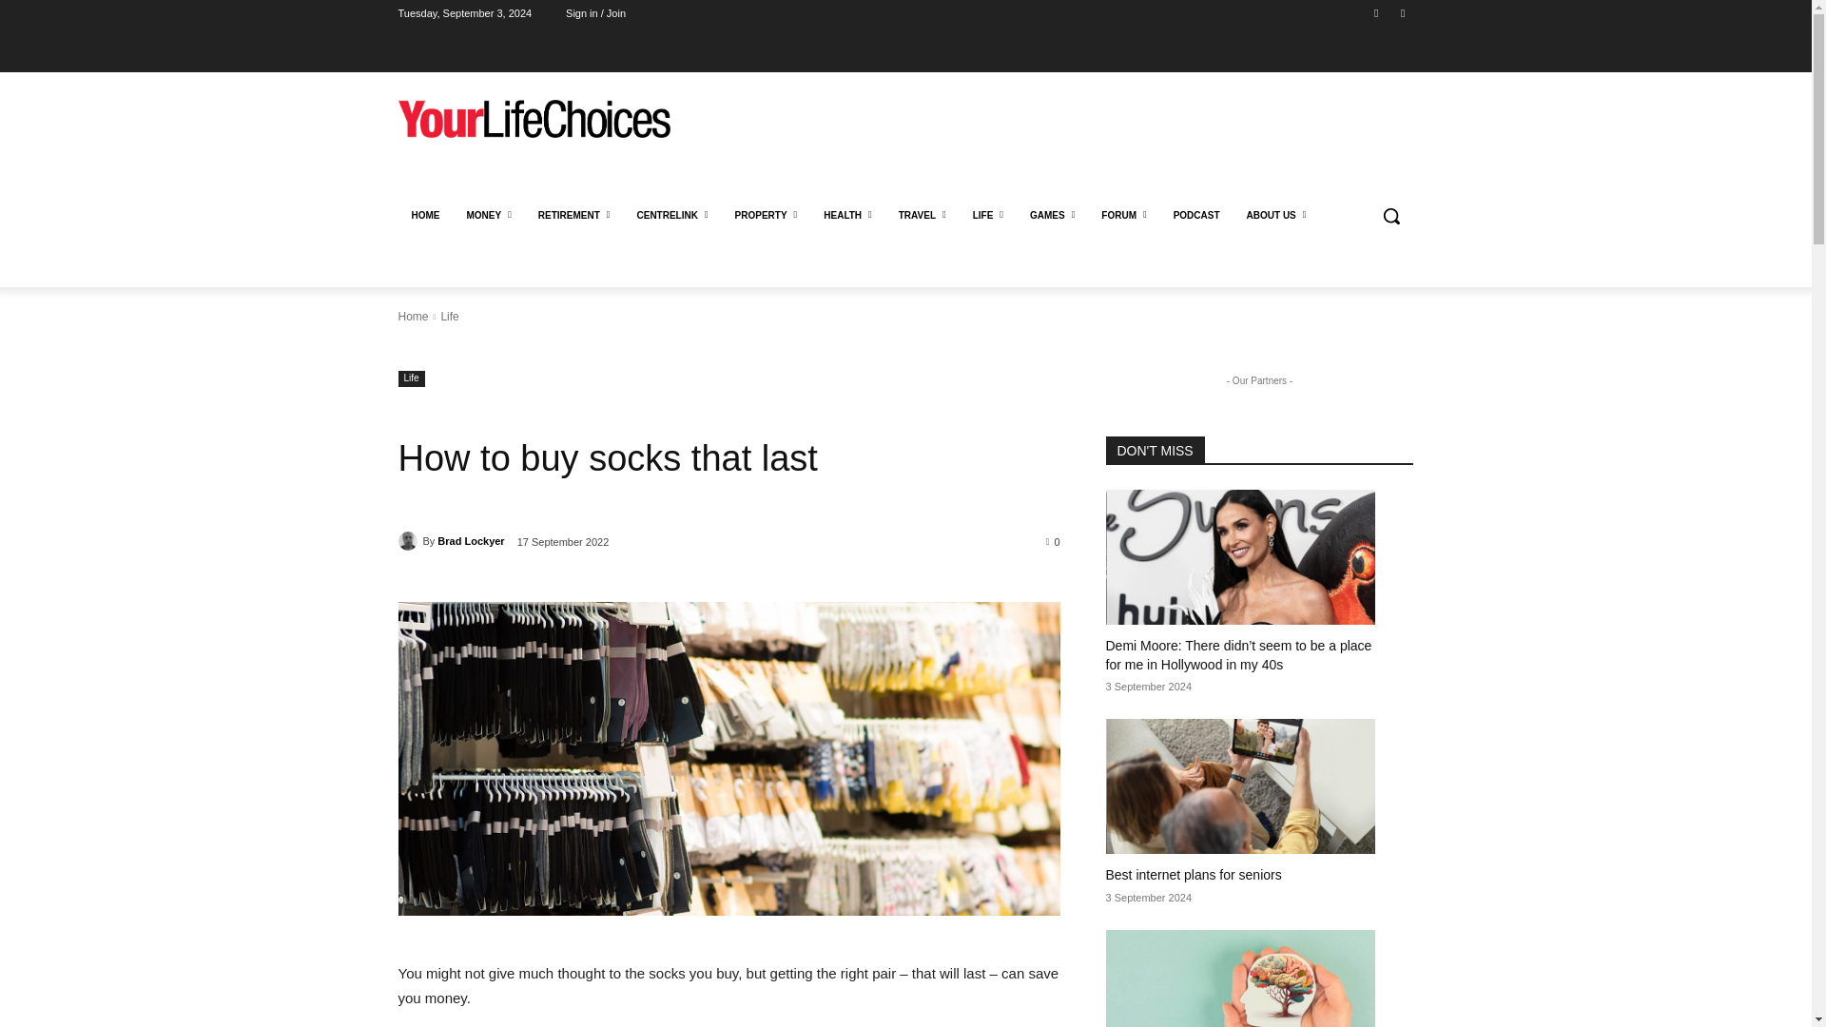 The width and height of the screenshot is (1826, 1027). Describe the element at coordinates (1377, 12) in the screenshot. I see `Facebook` at that location.